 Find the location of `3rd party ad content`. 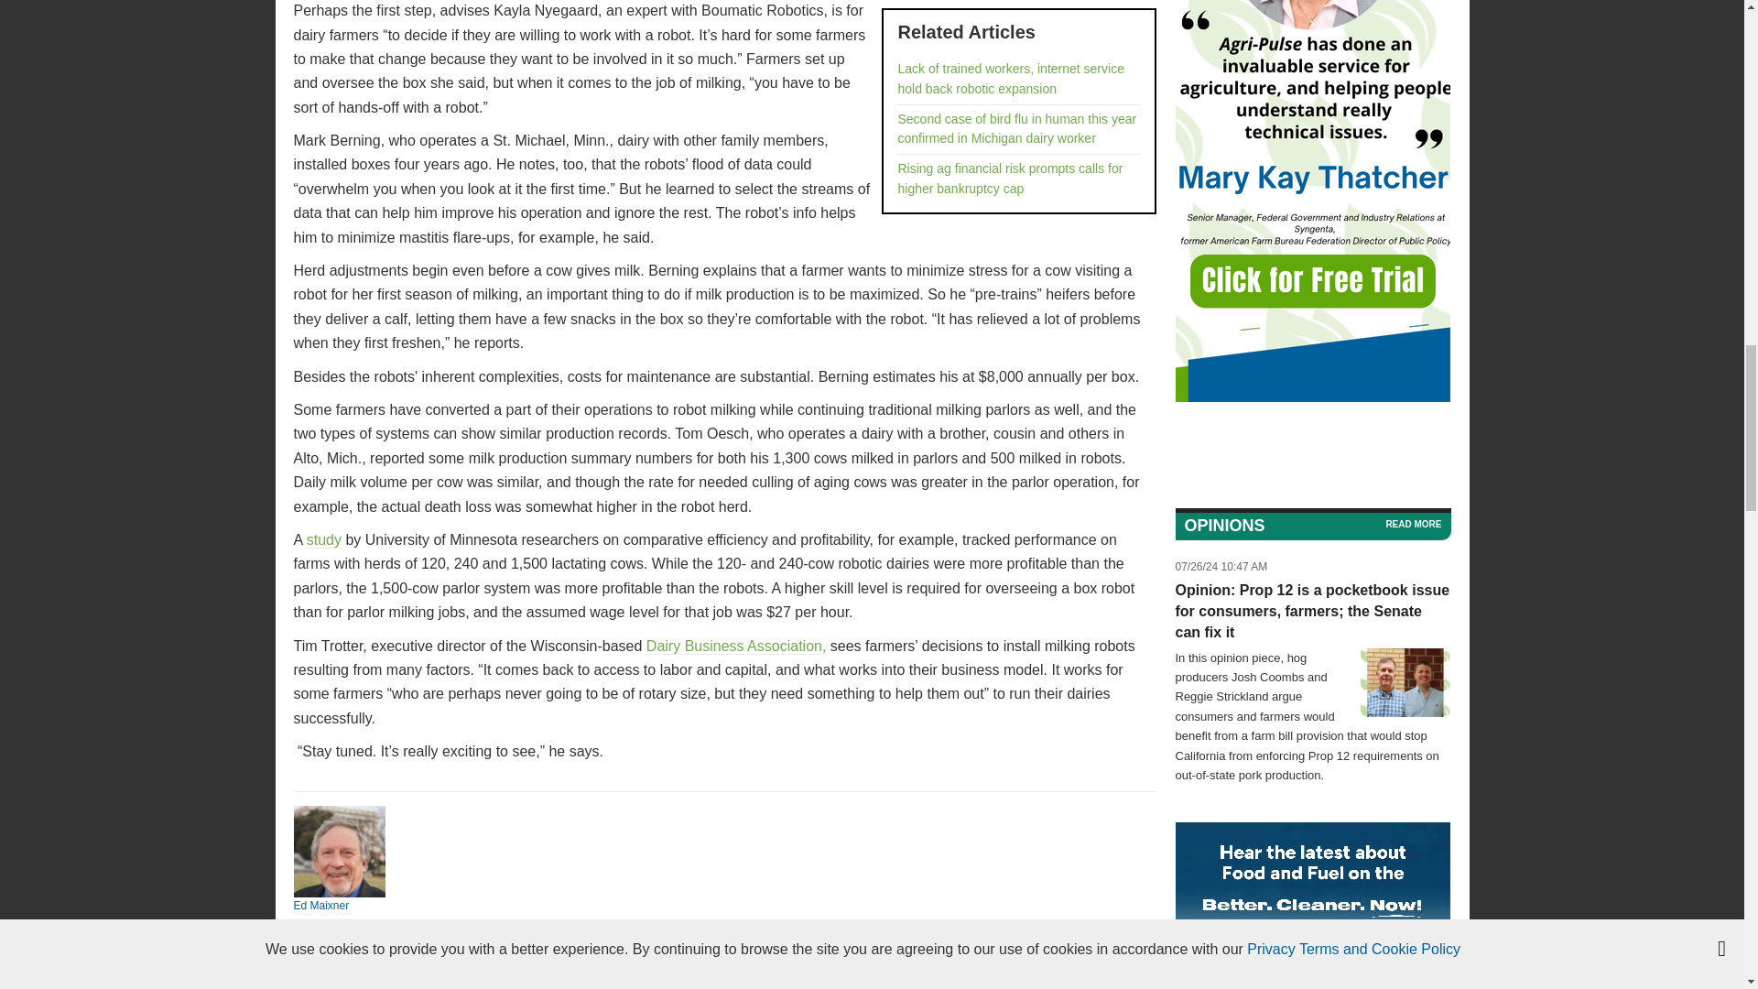

3rd party ad content is located at coordinates (1313, 905).